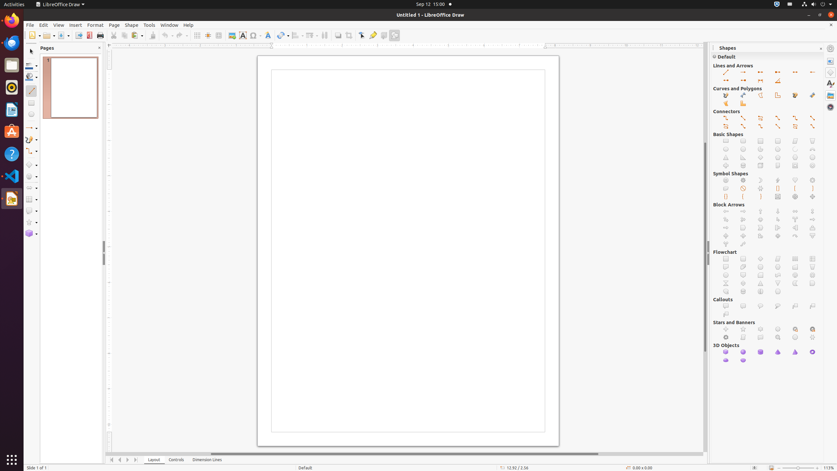 This screenshot has width=837, height=471. Describe the element at coordinates (743, 73) in the screenshot. I see `Line Ends with Arrow` at that location.